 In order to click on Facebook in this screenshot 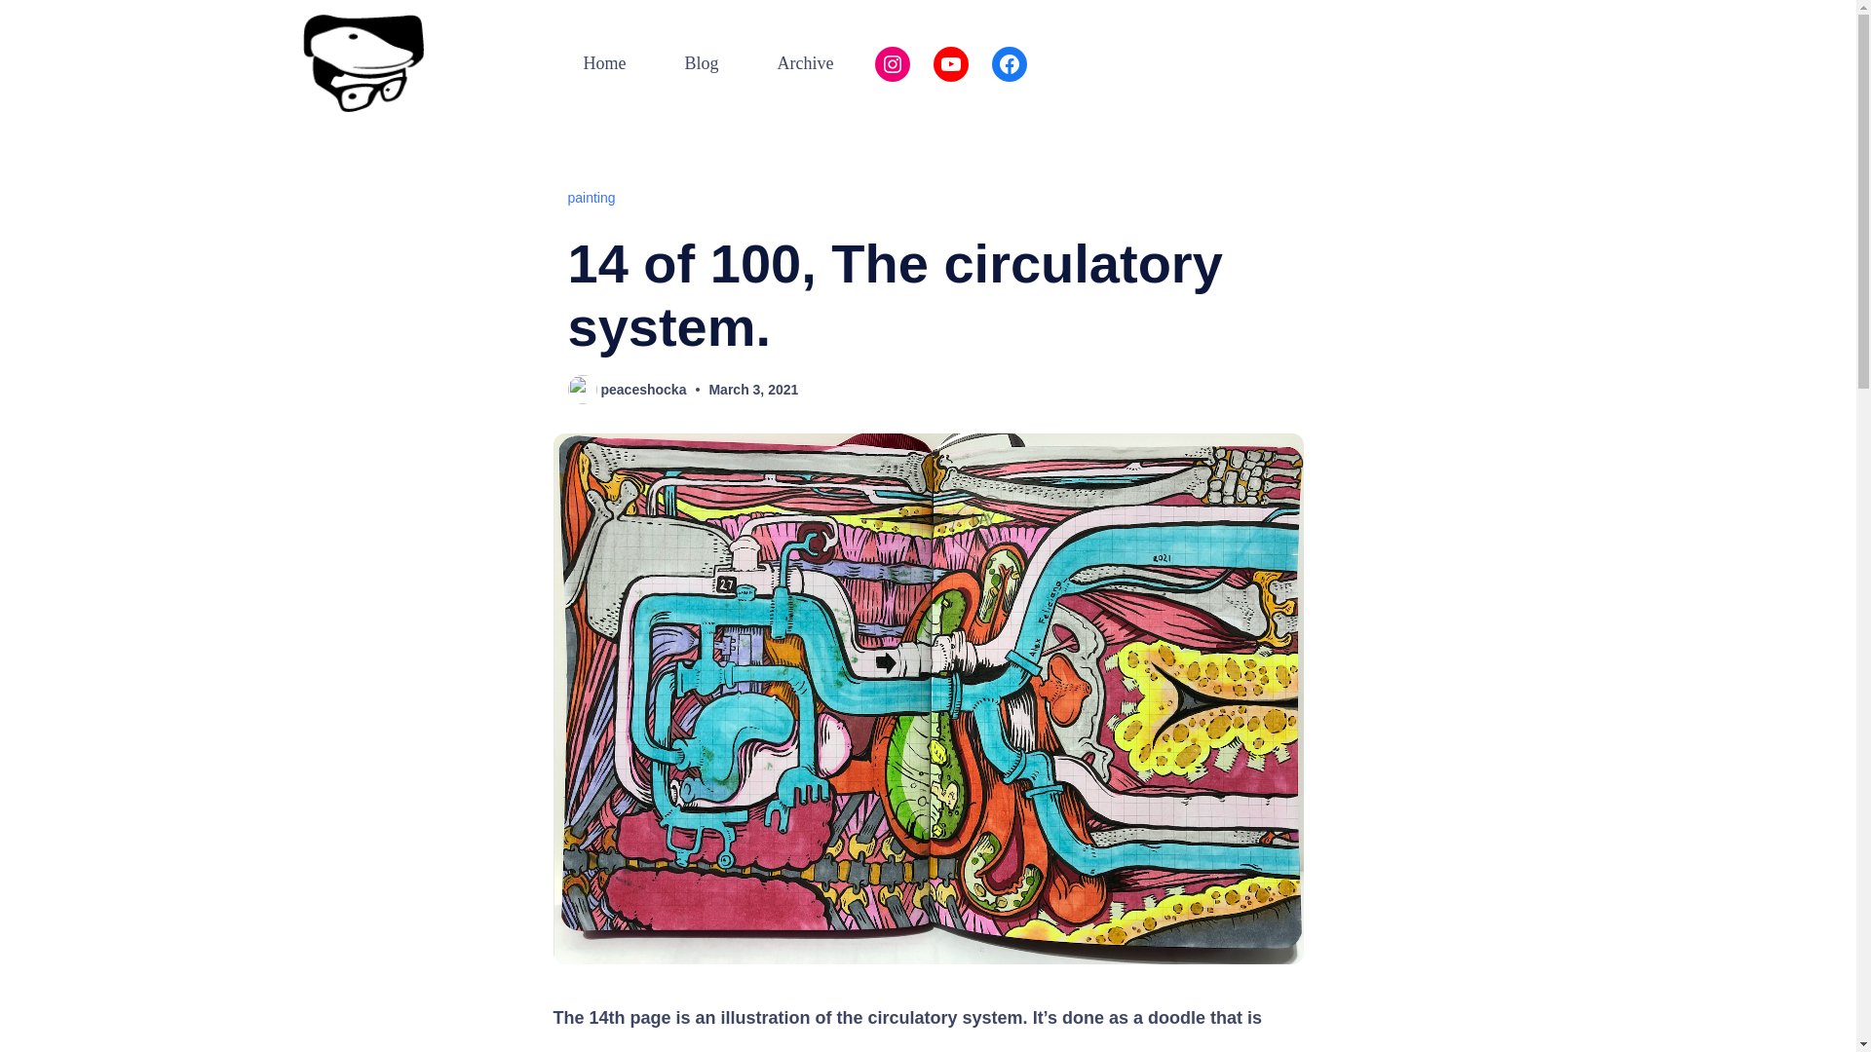, I will do `click(1010, 64)`.